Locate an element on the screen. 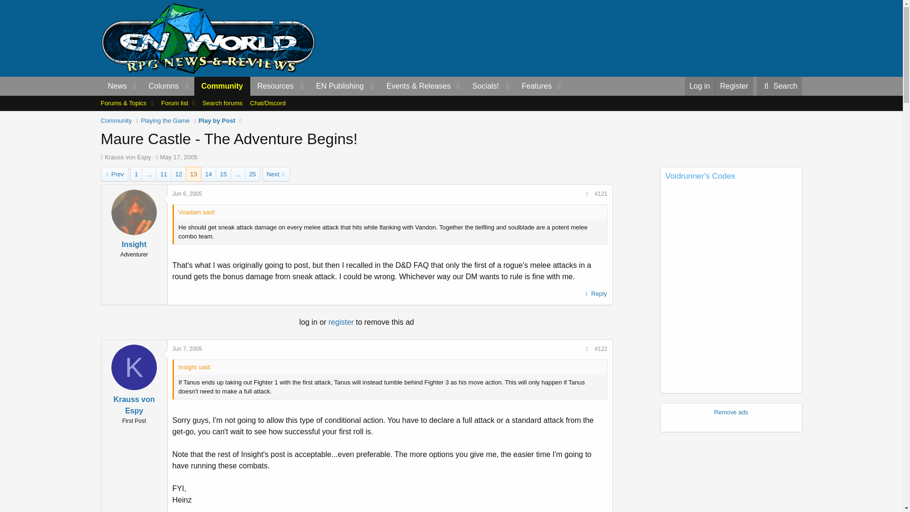 The width and height of the screenshot is (910, 512). Reply, quoting this message is located at coordinates (595, 511).